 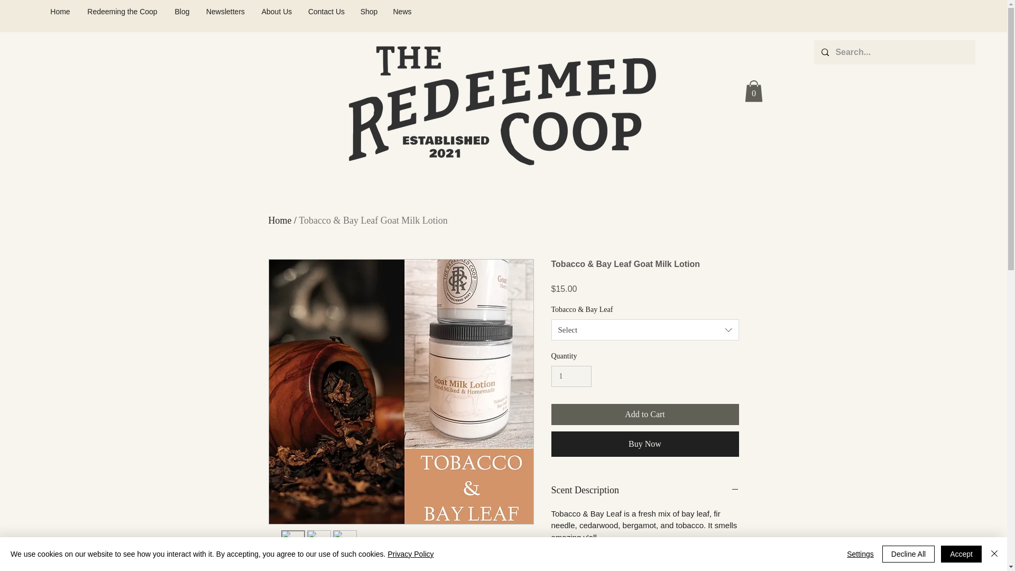 I want to click on Scent Description, so click(x=645, y=490).